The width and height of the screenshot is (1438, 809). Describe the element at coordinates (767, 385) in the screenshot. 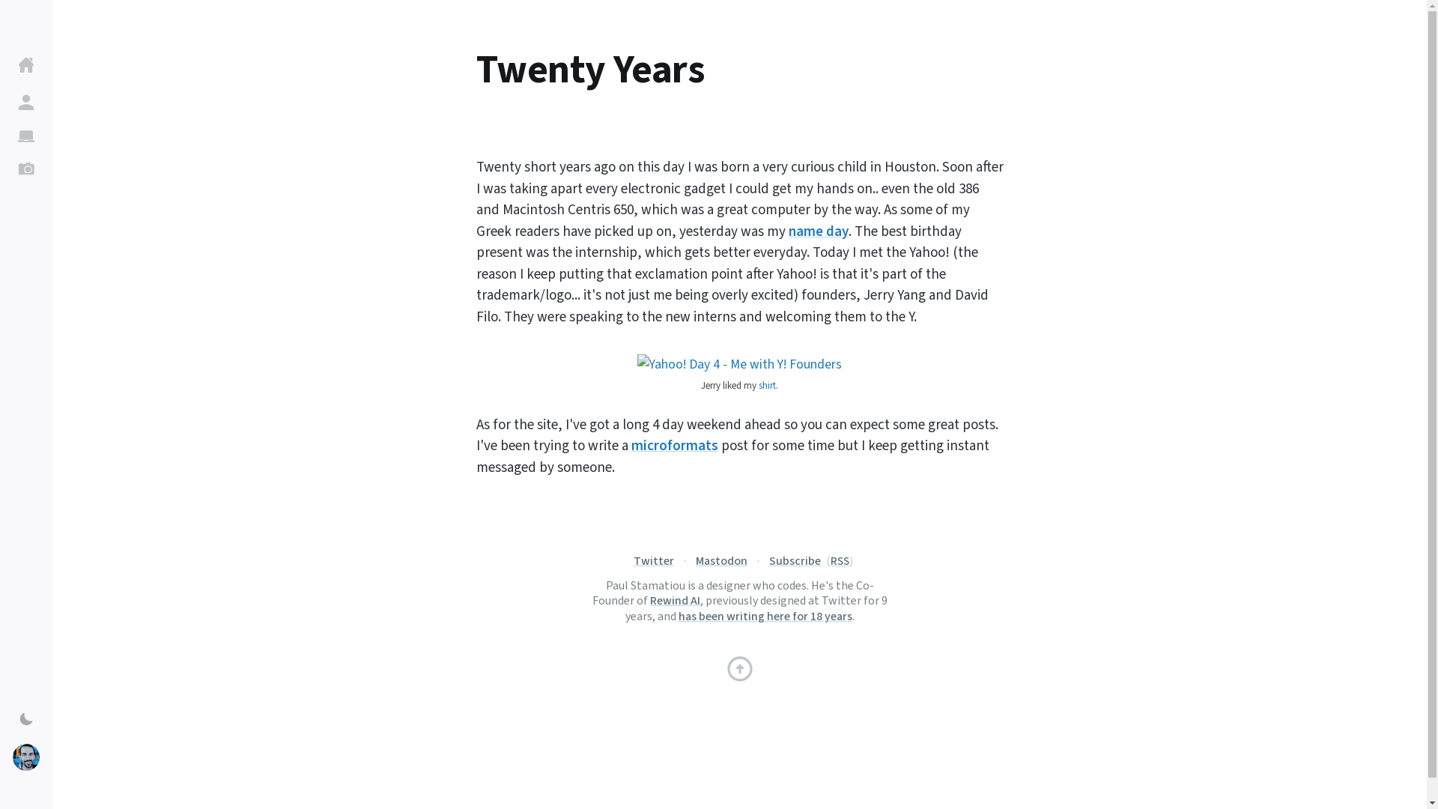

I see `shirt` at that location.